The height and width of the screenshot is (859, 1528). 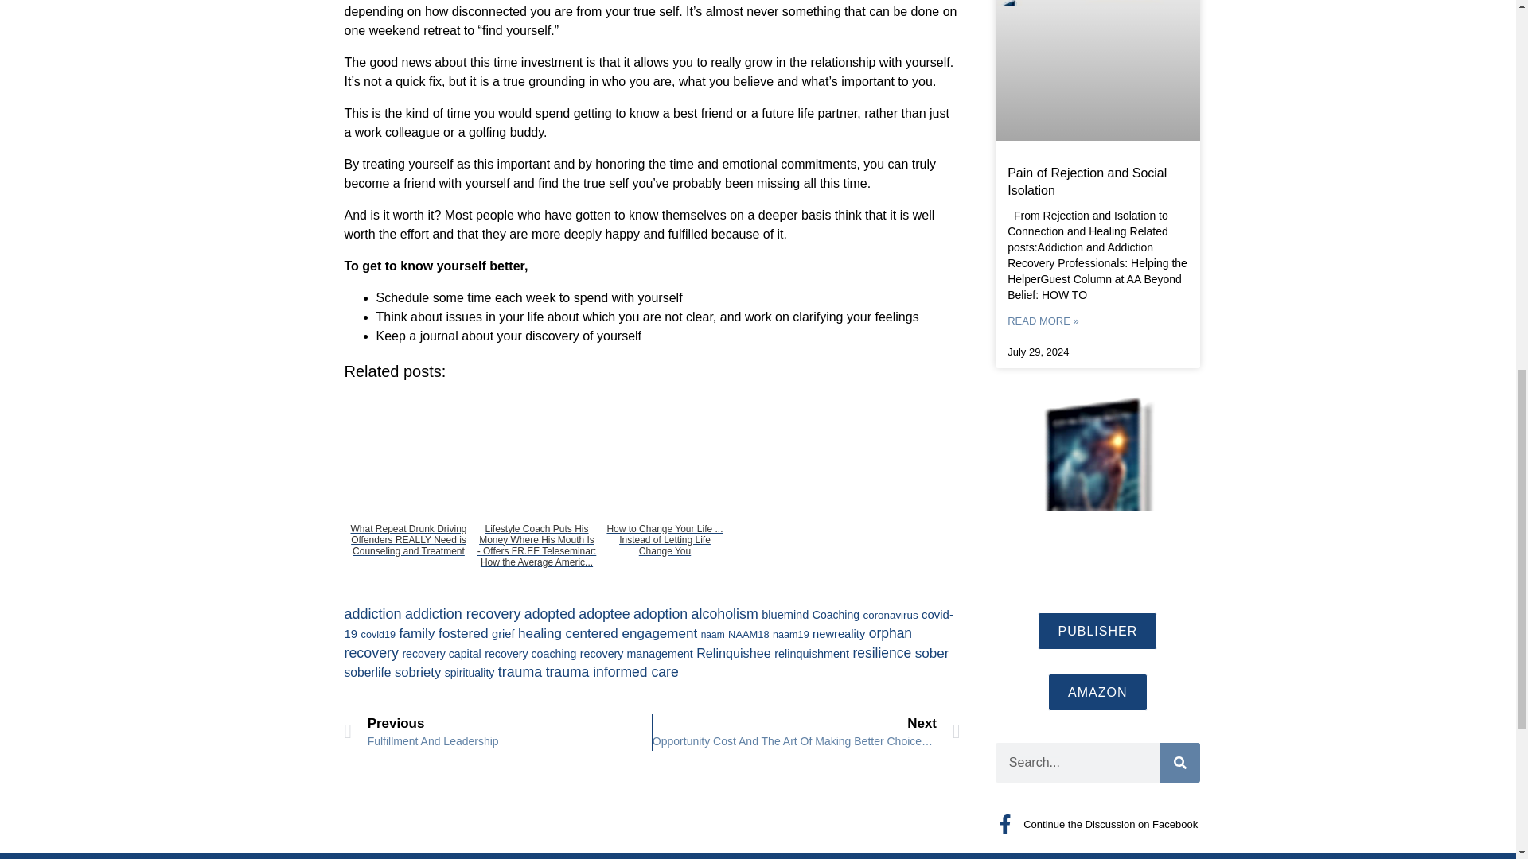 I want to click on alcoholism, so click(x=724, y=614).